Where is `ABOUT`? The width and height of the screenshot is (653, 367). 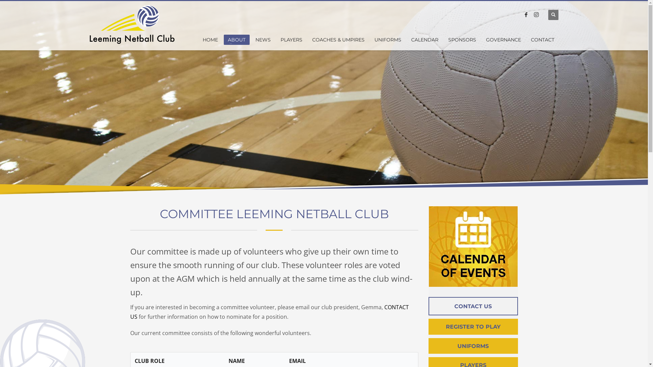
ABOUT is located at coordinates (237, 40).